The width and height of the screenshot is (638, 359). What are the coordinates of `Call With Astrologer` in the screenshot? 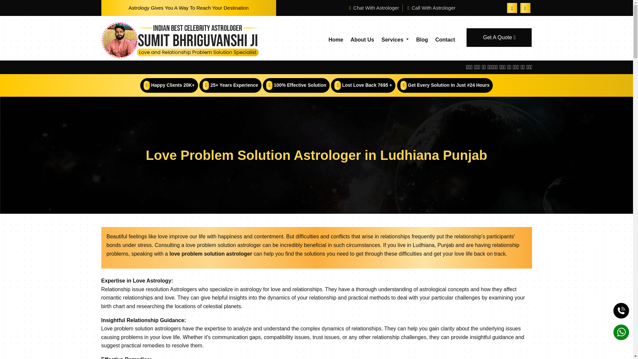 It's located at (431, 8).